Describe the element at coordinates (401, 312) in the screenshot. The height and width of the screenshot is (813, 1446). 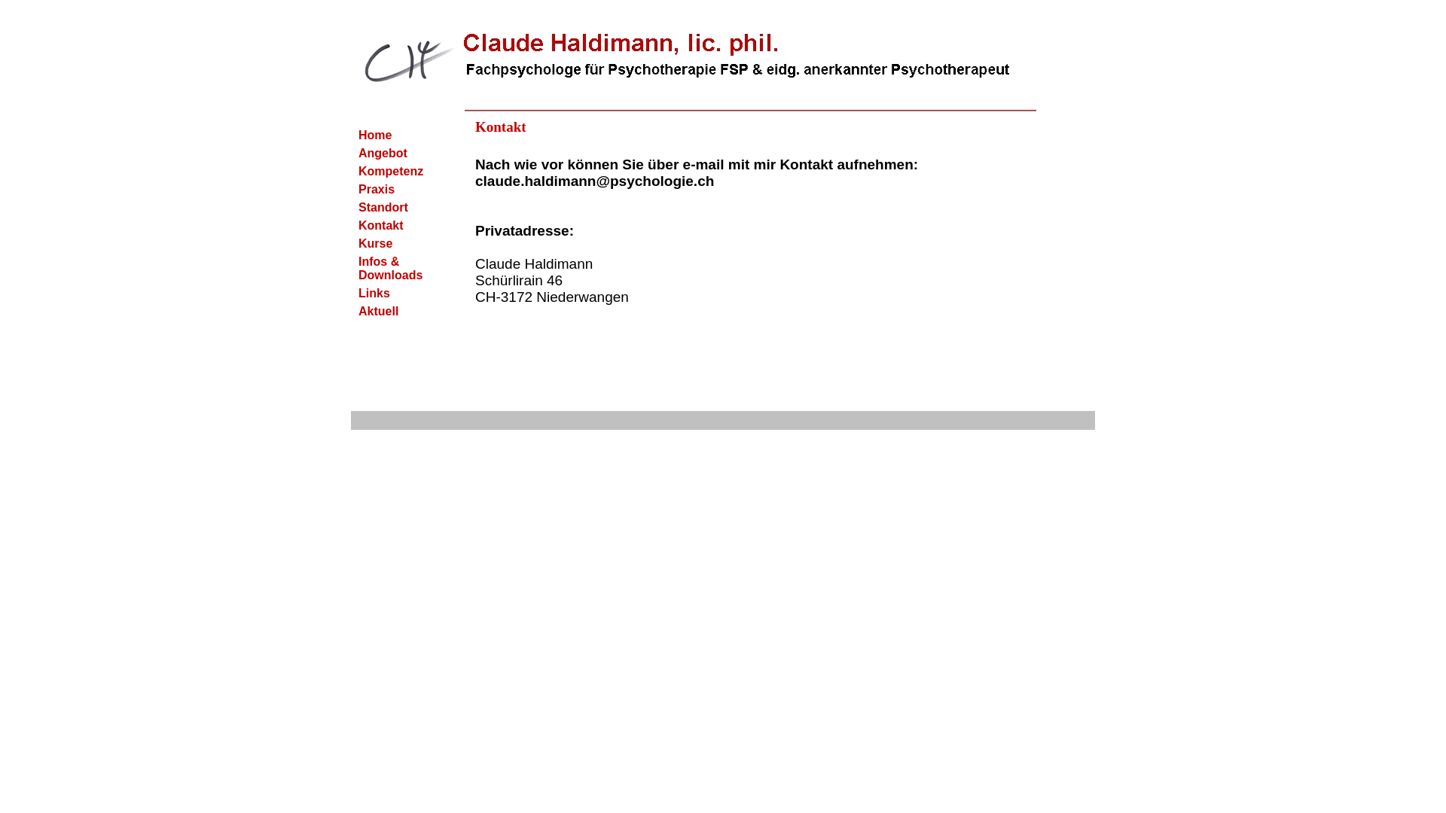
I see `Aktuell` at that location.